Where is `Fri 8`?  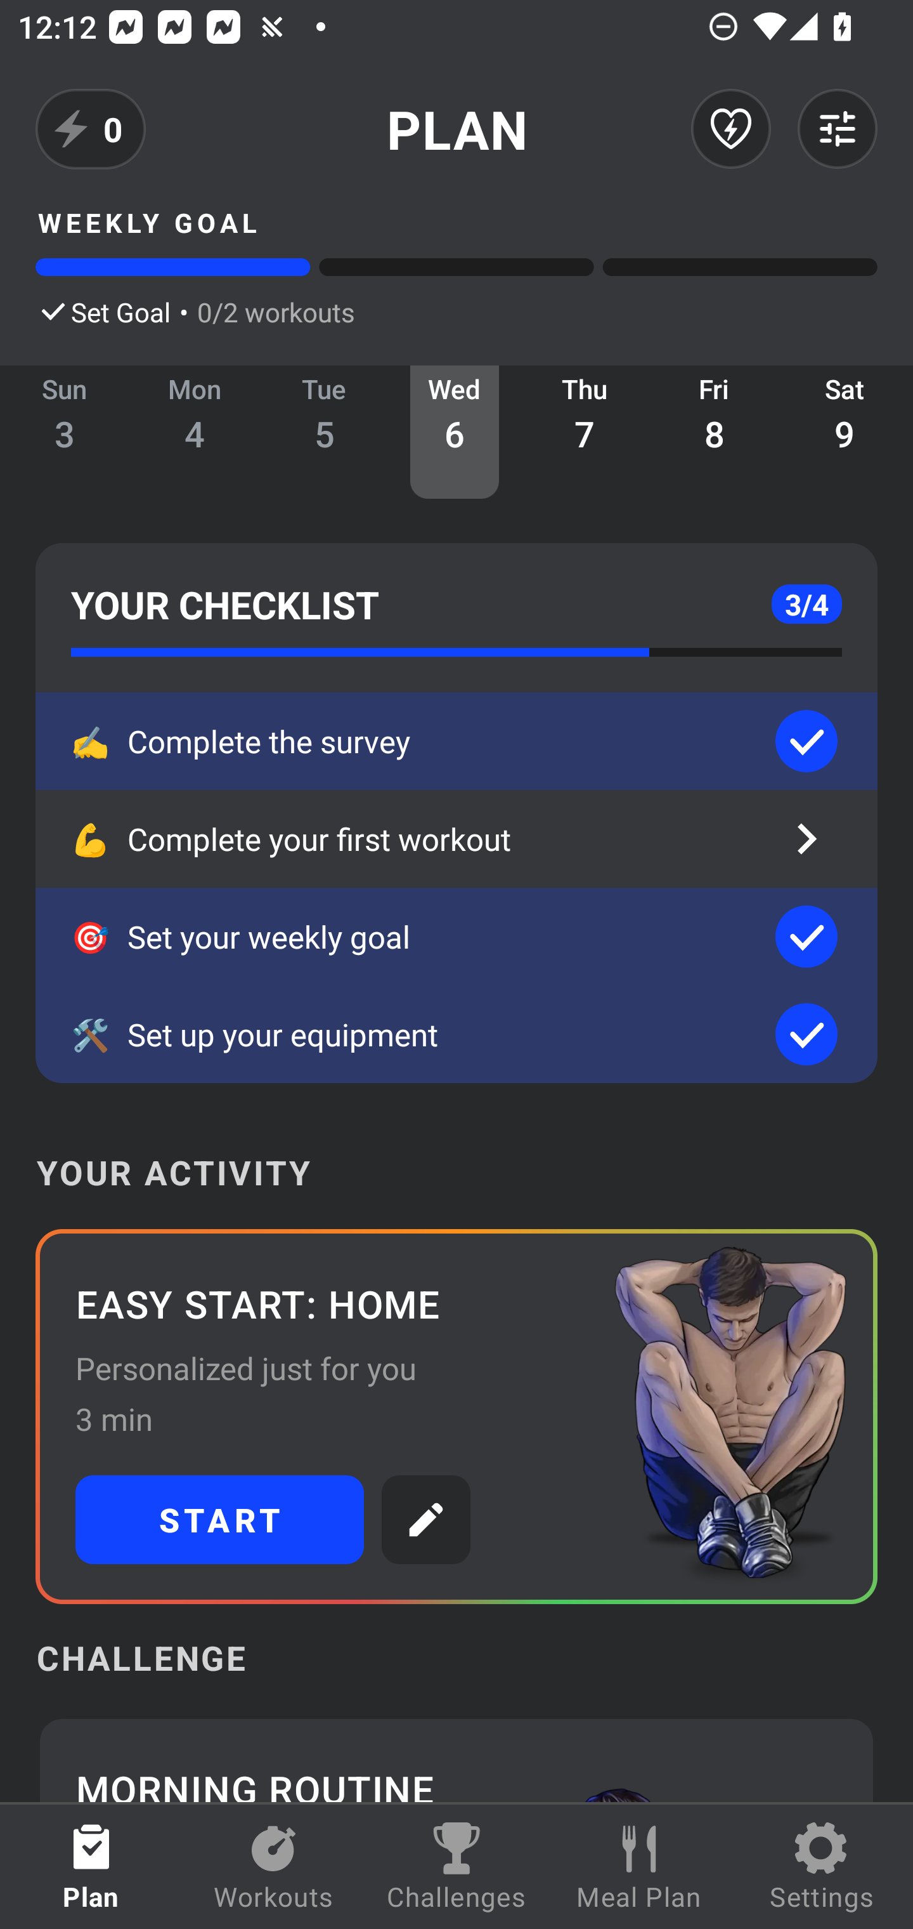 Fri 8 is located at coordinates (715, 431).